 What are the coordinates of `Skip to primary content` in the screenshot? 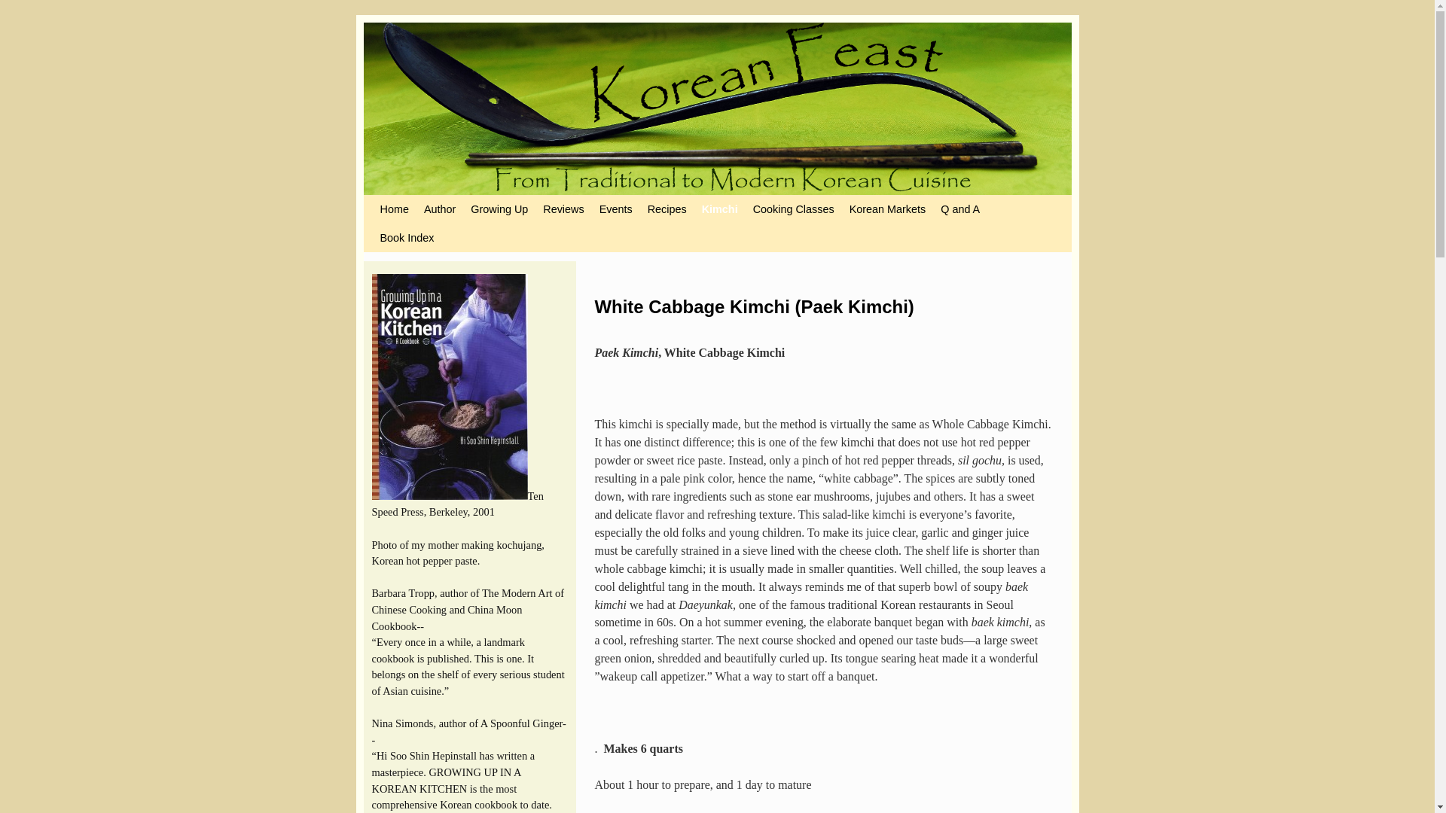 It's located at (405, 202).